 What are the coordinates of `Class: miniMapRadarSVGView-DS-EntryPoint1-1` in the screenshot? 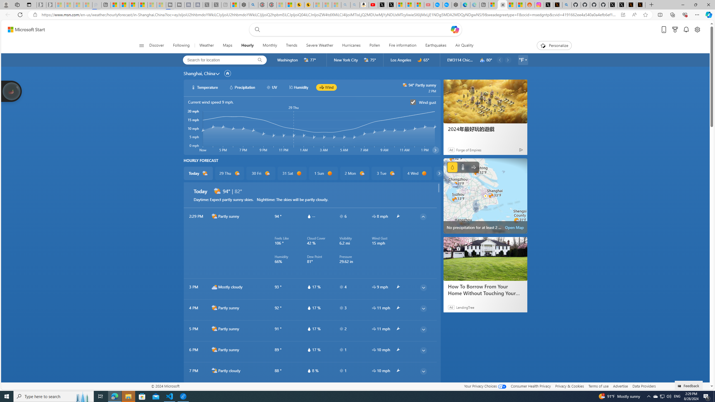 It's located at (485, 196).